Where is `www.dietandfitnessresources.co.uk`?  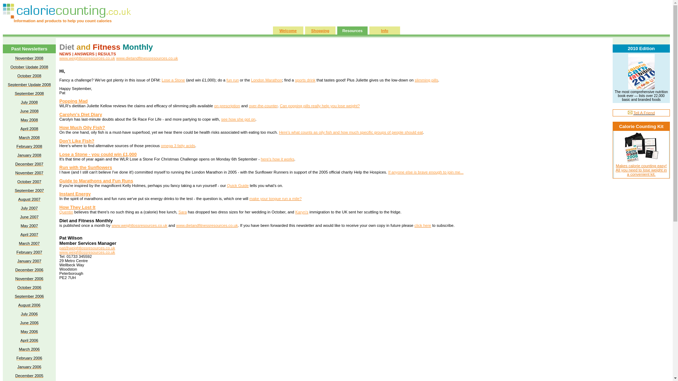 www.dietandfitnessresources.co.uk is located at coordinates (147, 58).